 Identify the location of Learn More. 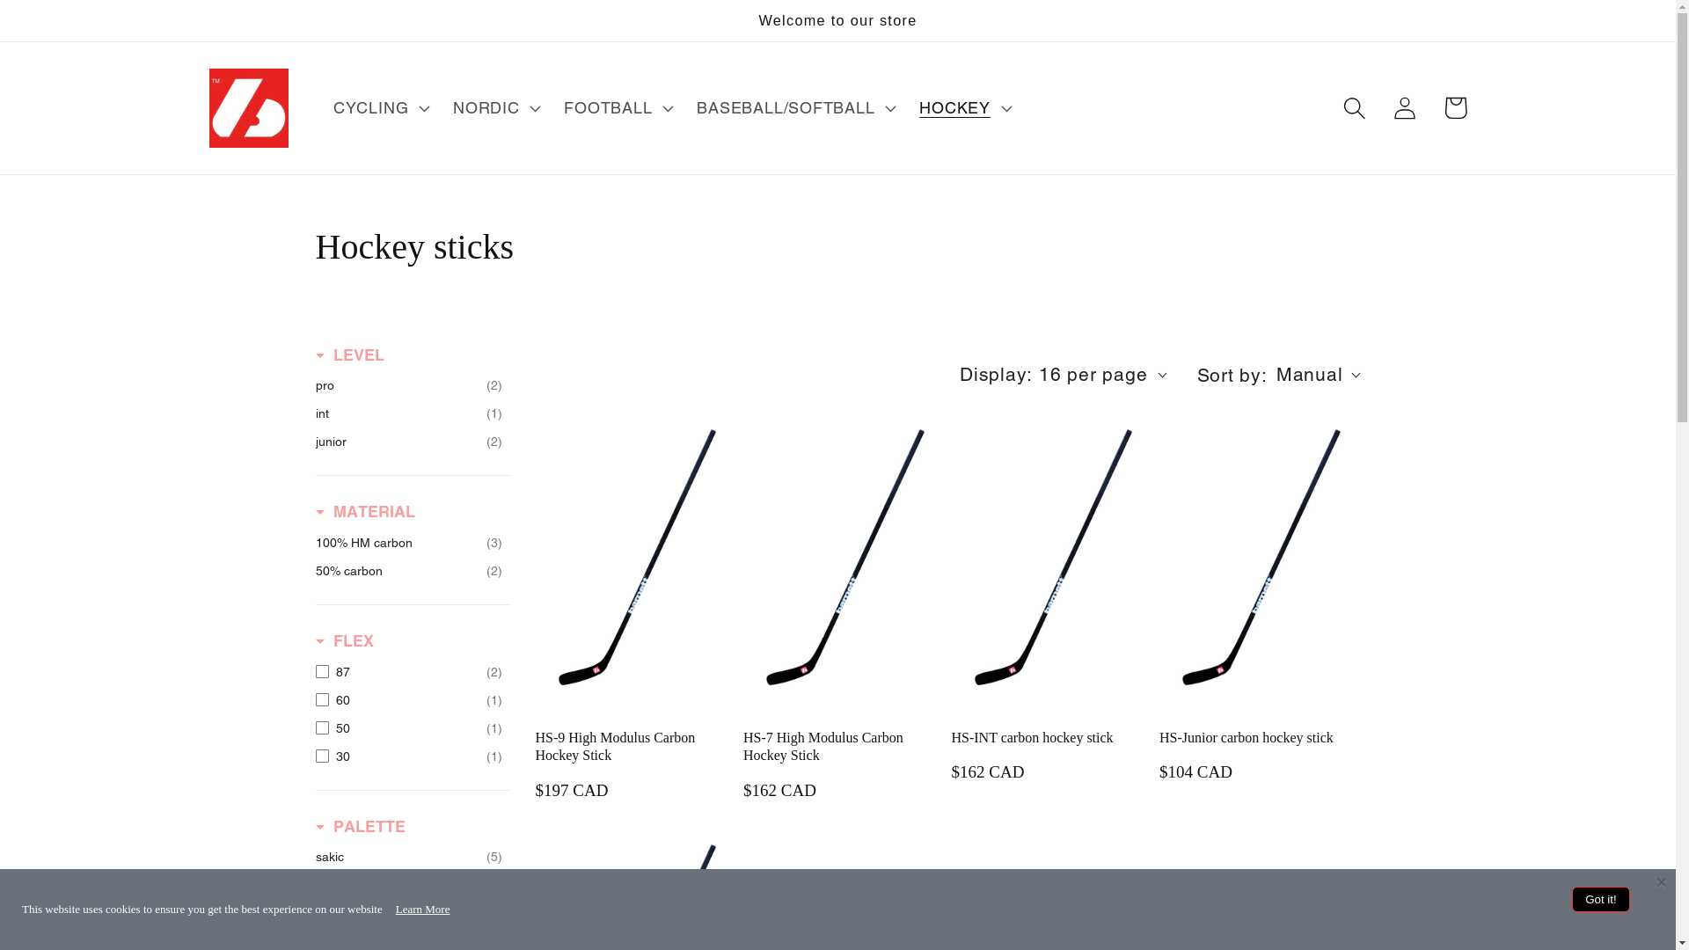
(423, 910).